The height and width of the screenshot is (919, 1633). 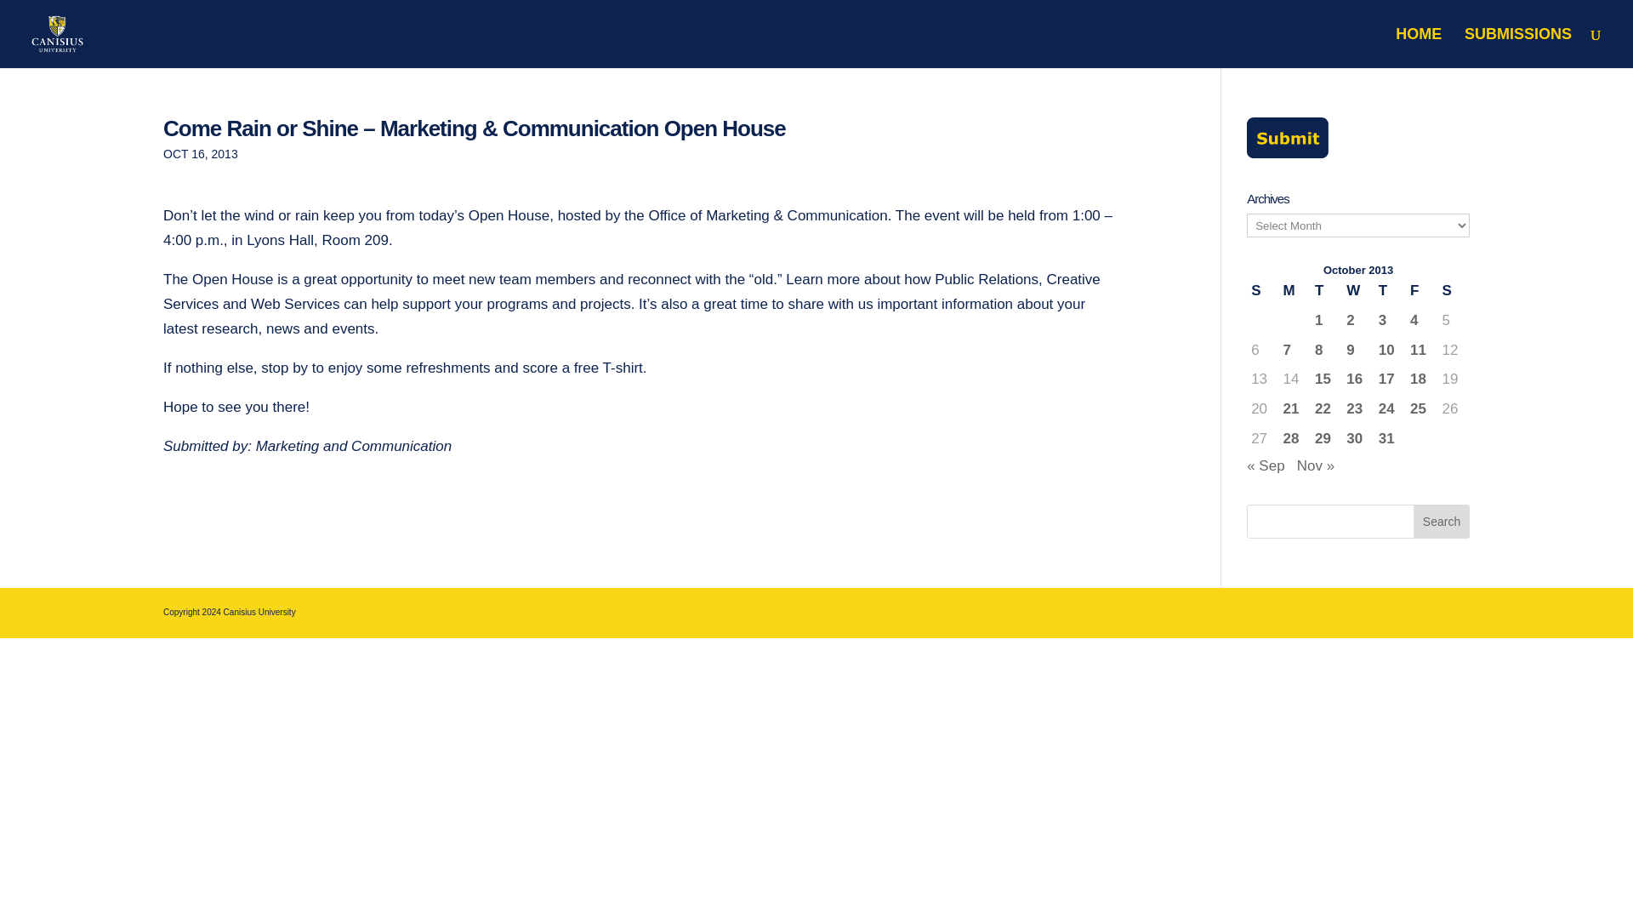 What do you see at coordinates (1325, 439) in the screenshot?
I see `29` at bounding box center [1325, 439].